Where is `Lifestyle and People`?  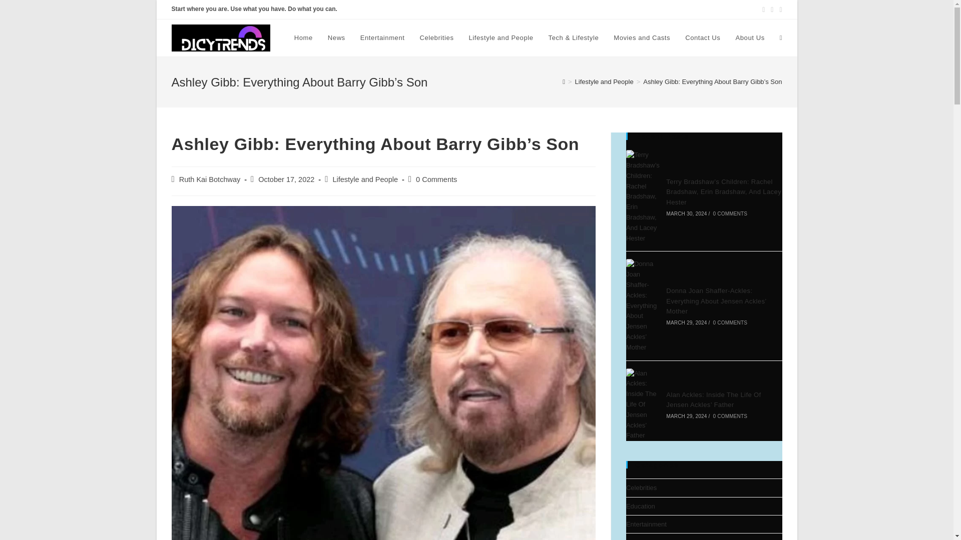 Lifestyle and People is located at coordinates (365, 179).